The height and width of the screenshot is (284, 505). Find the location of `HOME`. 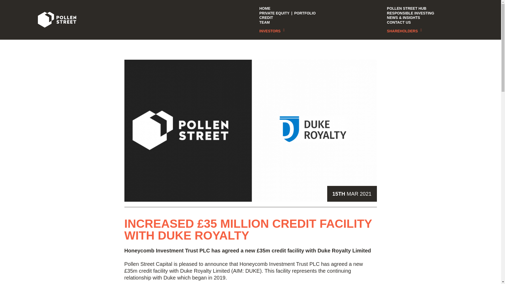

HOME is located at coordinates (265, 8).